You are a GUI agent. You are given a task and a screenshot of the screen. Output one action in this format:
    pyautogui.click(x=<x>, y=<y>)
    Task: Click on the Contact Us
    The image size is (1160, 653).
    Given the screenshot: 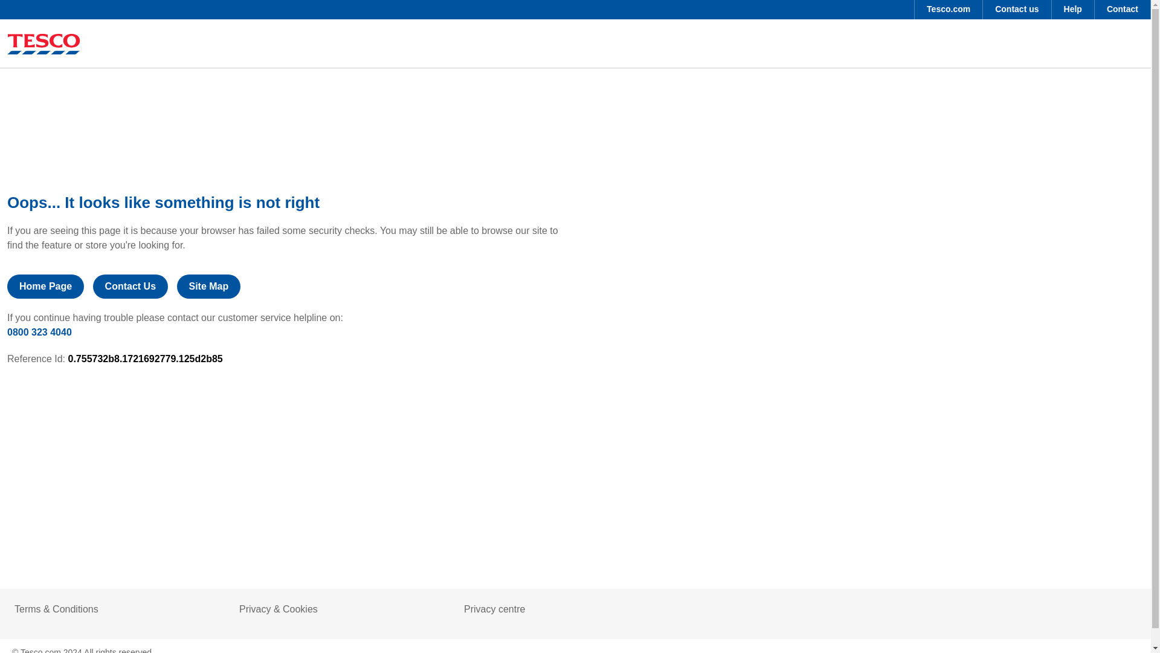 What is the action you would take?
    pyautogui.click(x=130, y=286)
    